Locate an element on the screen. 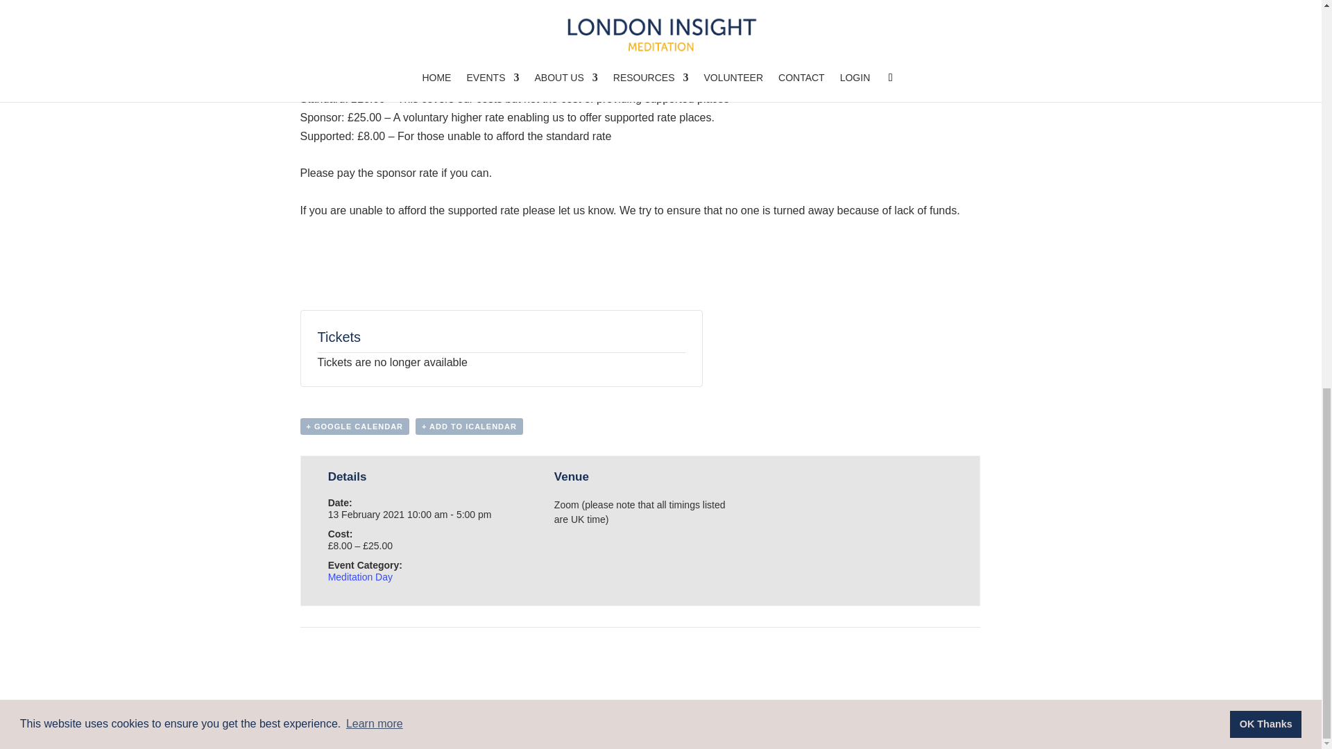 The width and height of the screenshot is (1332, 749). Download .ics file is located at coordinates (469, 426).